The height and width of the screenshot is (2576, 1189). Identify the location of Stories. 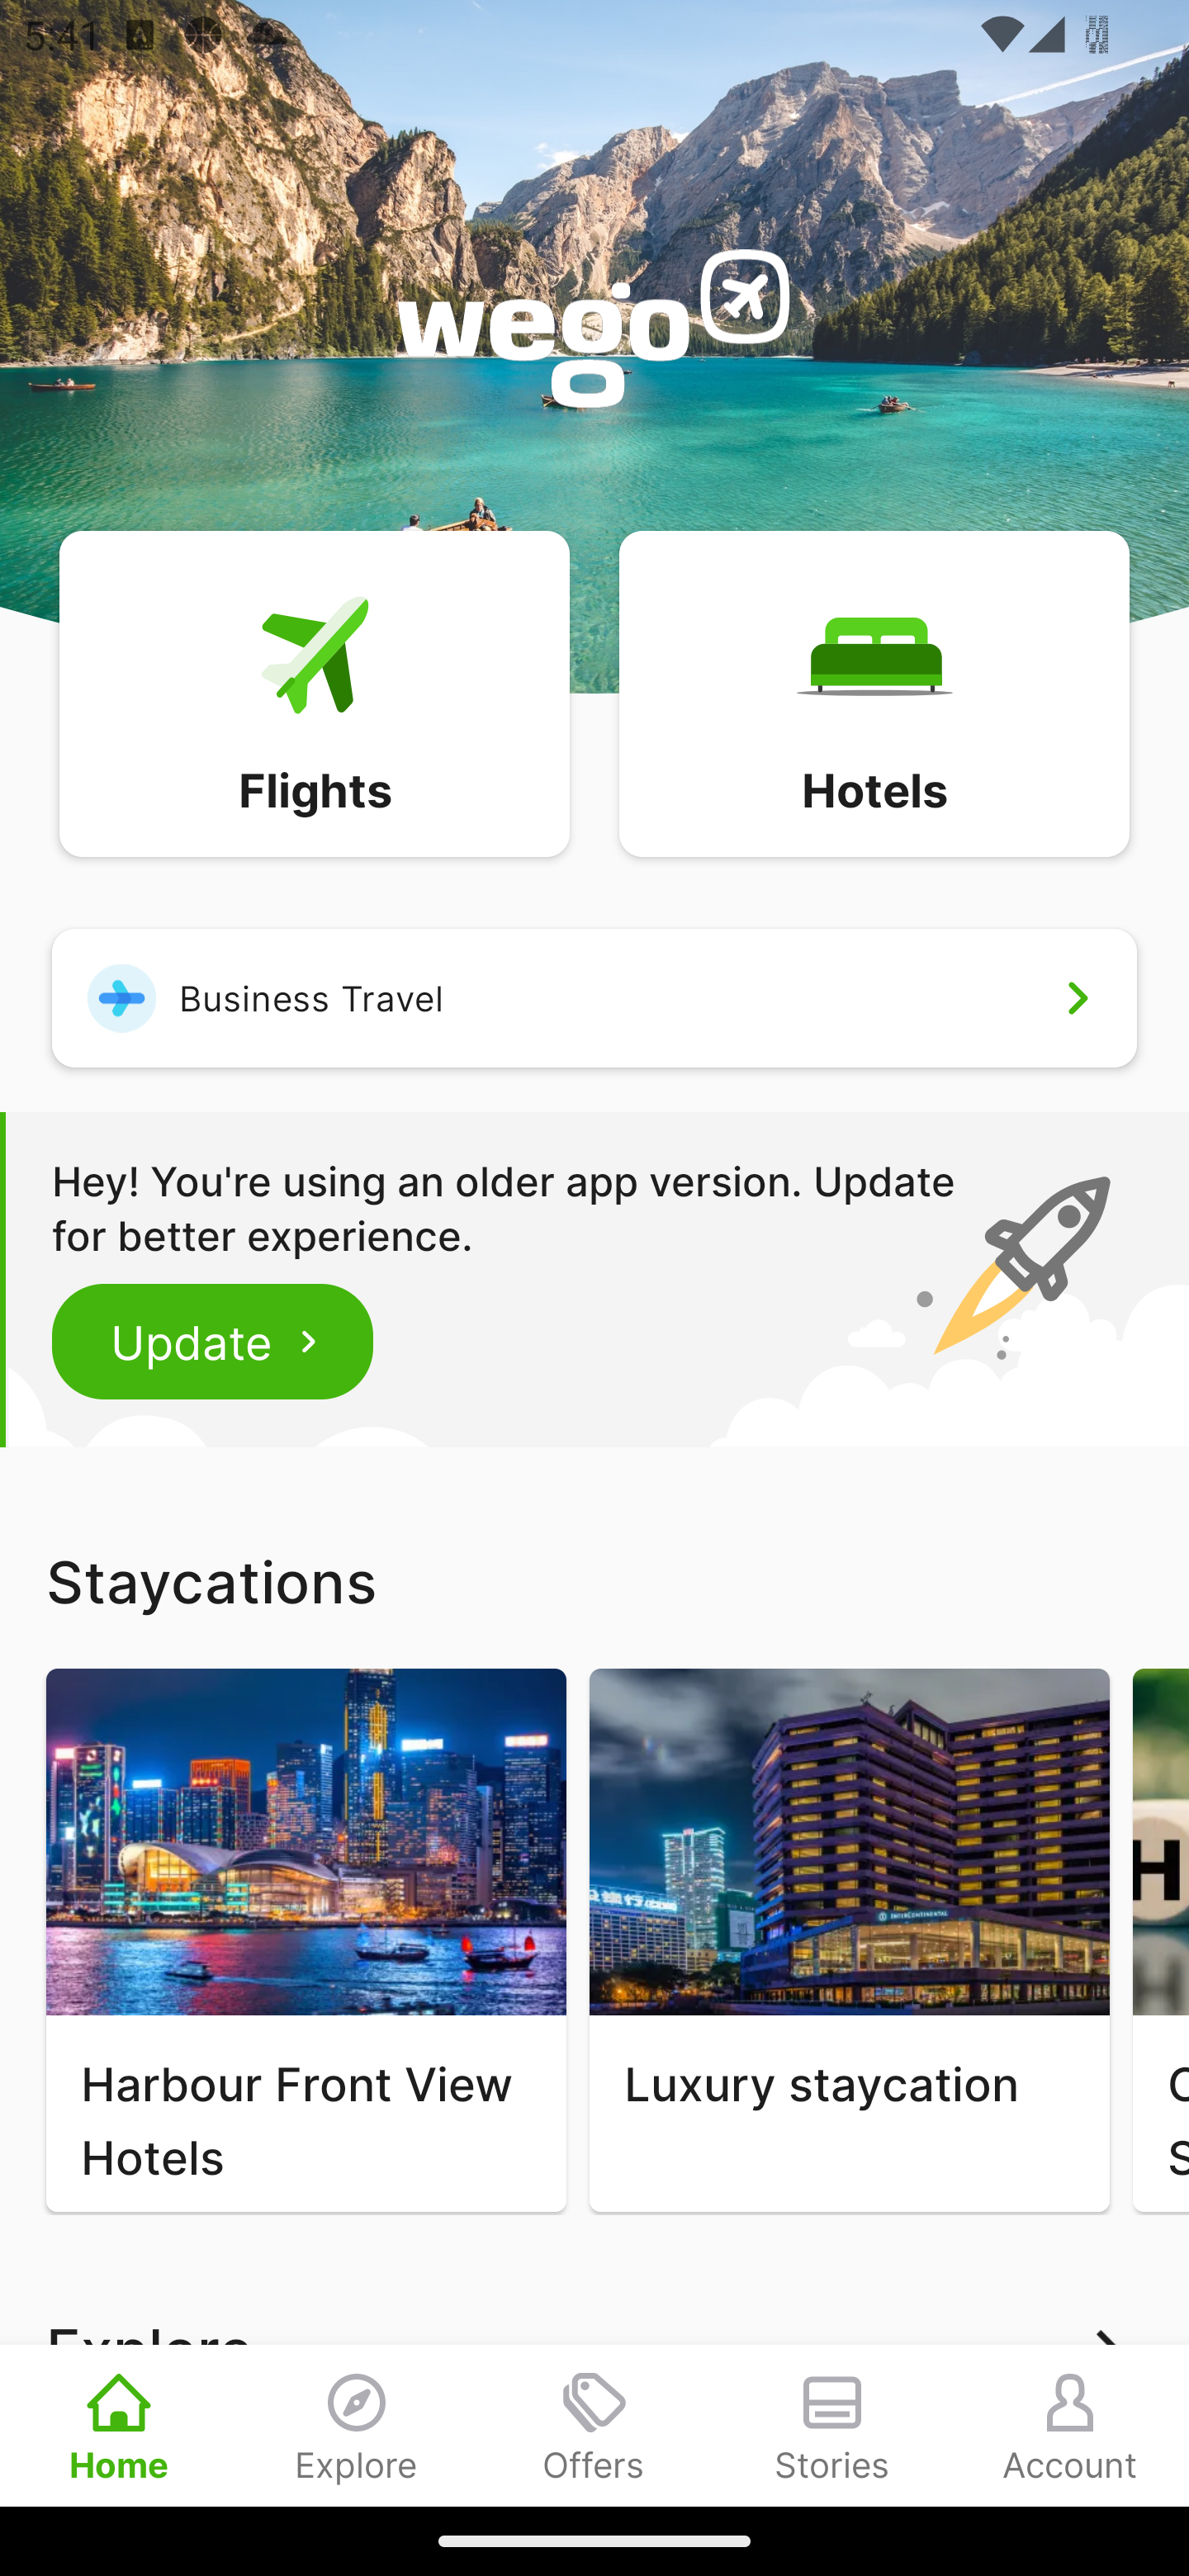
(832, 2425).